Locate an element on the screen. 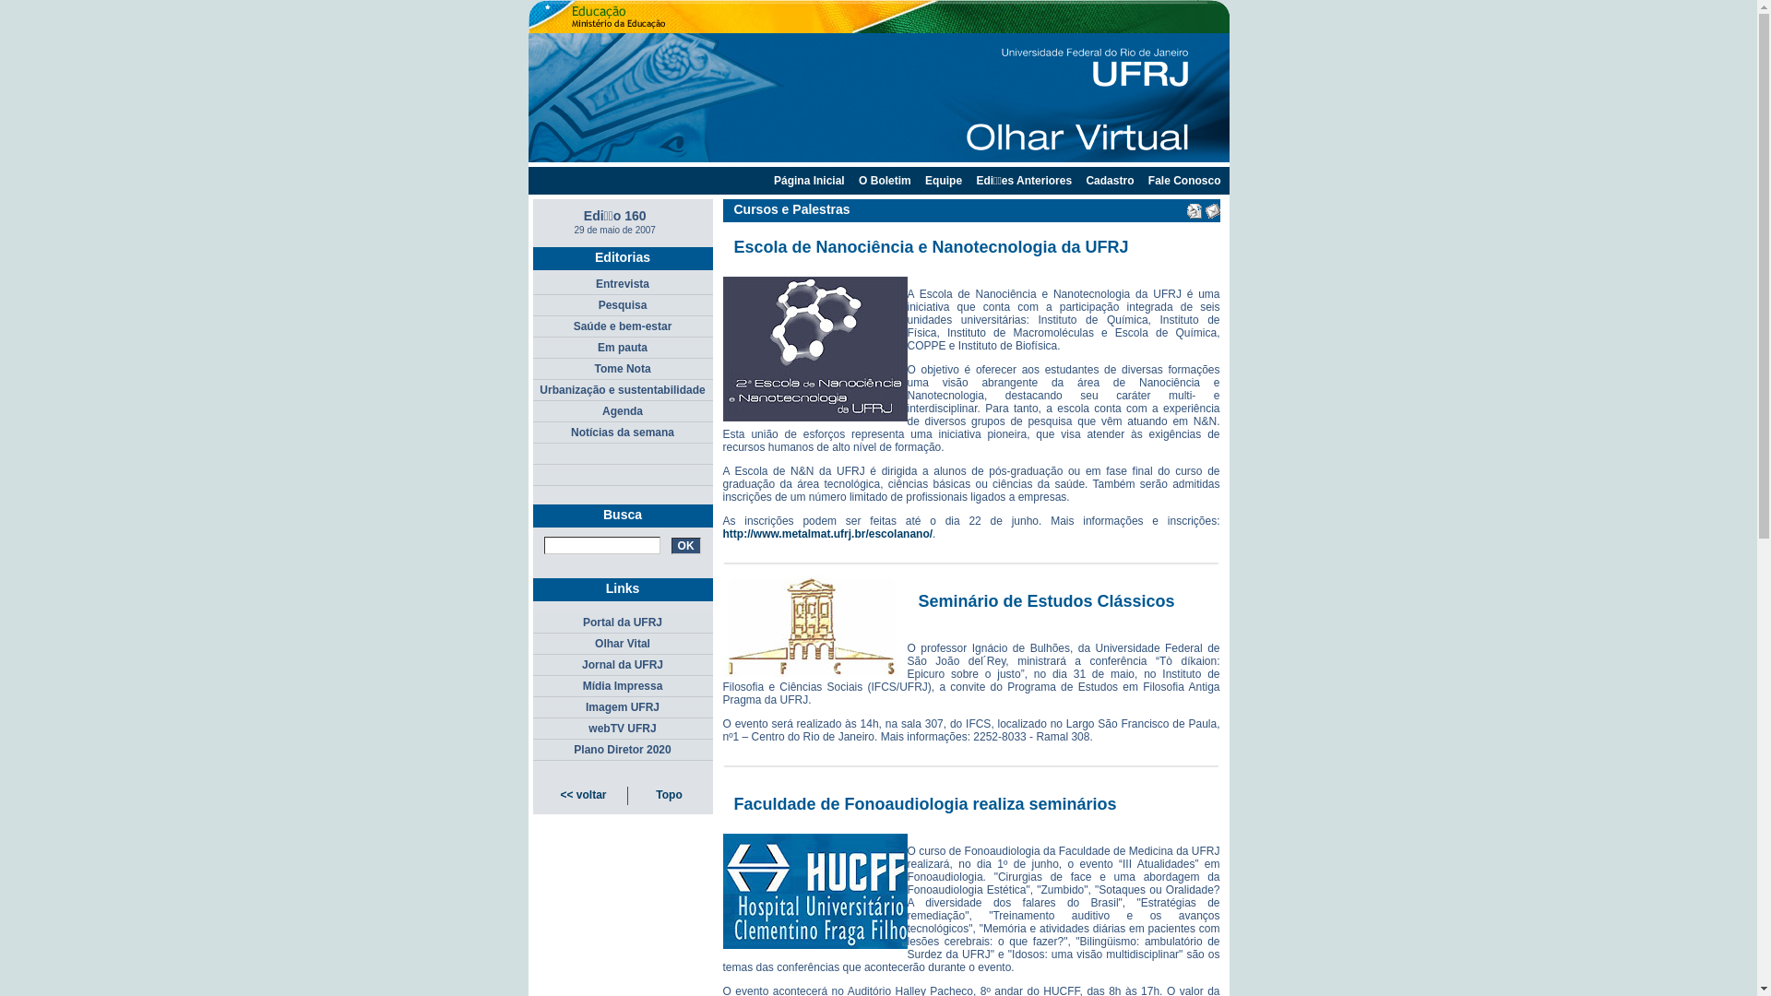 This screenshot has width=1771, height=996. Jornal da UFRJ is located at coordinates (624, 666).